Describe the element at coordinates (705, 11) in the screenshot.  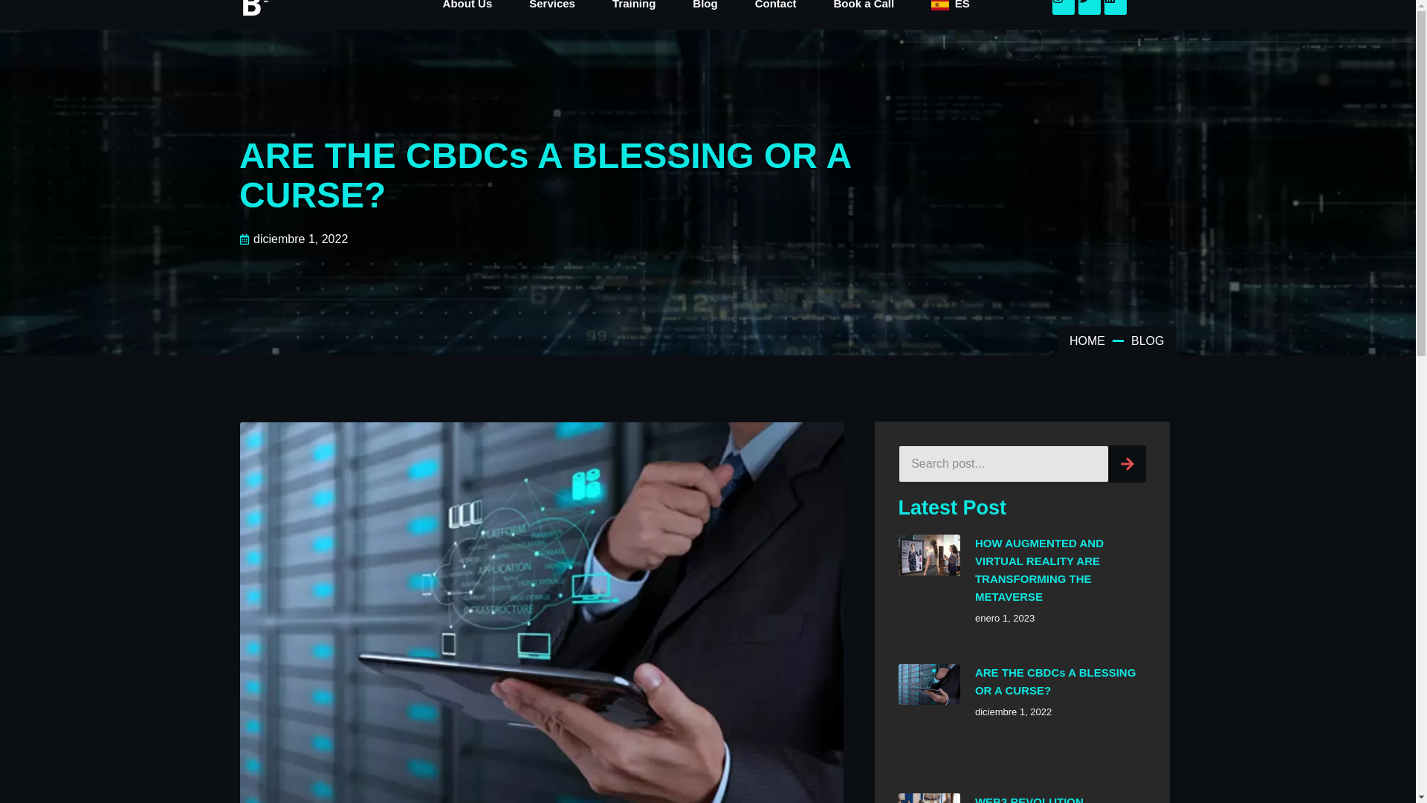
I see `Blog` at that location.